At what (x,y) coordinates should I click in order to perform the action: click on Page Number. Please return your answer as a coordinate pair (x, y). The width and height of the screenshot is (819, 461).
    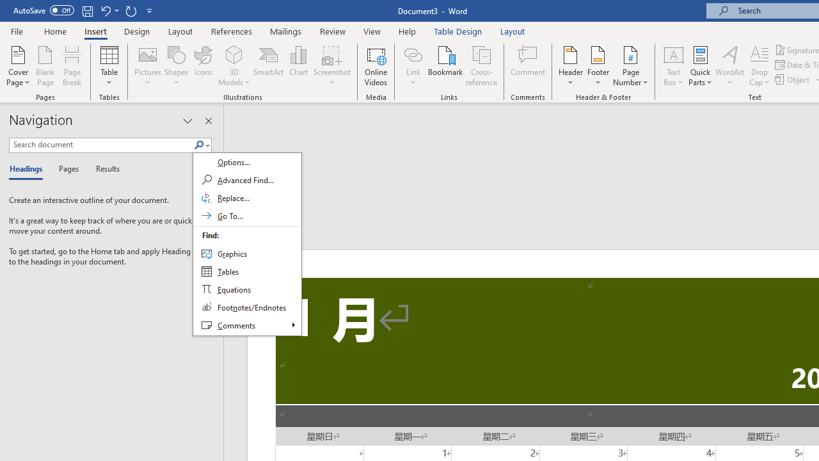
    Looking at the image, I should click on (631, 65).